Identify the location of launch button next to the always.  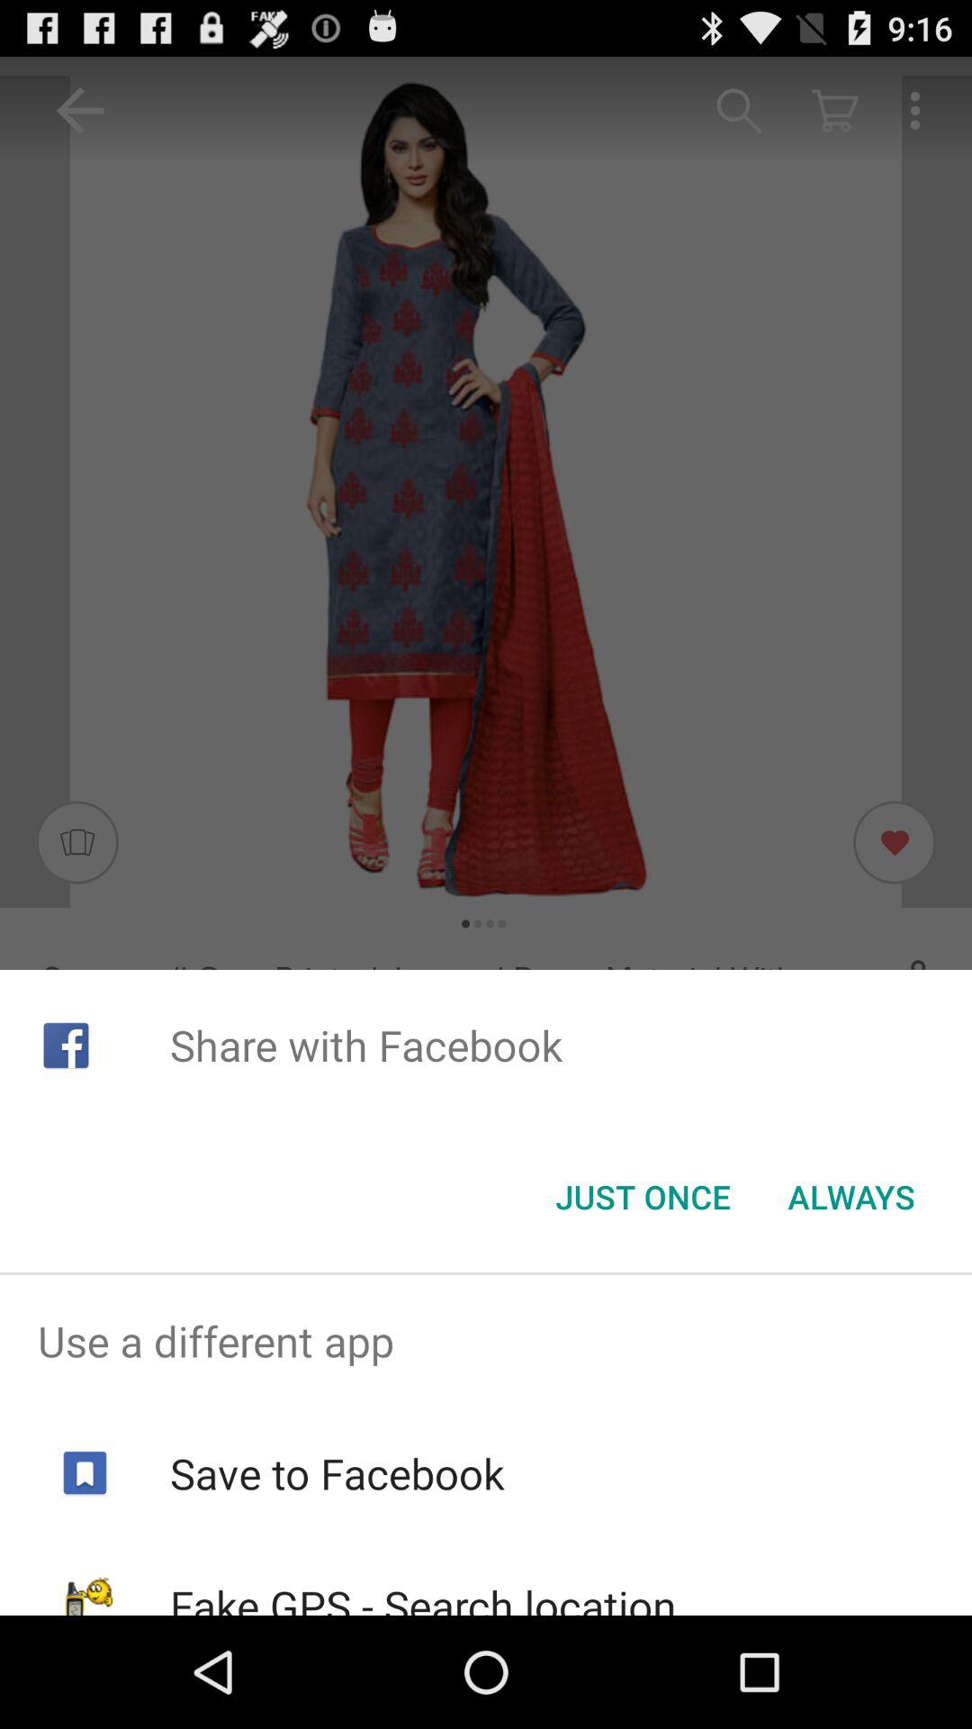
(643, 1197).